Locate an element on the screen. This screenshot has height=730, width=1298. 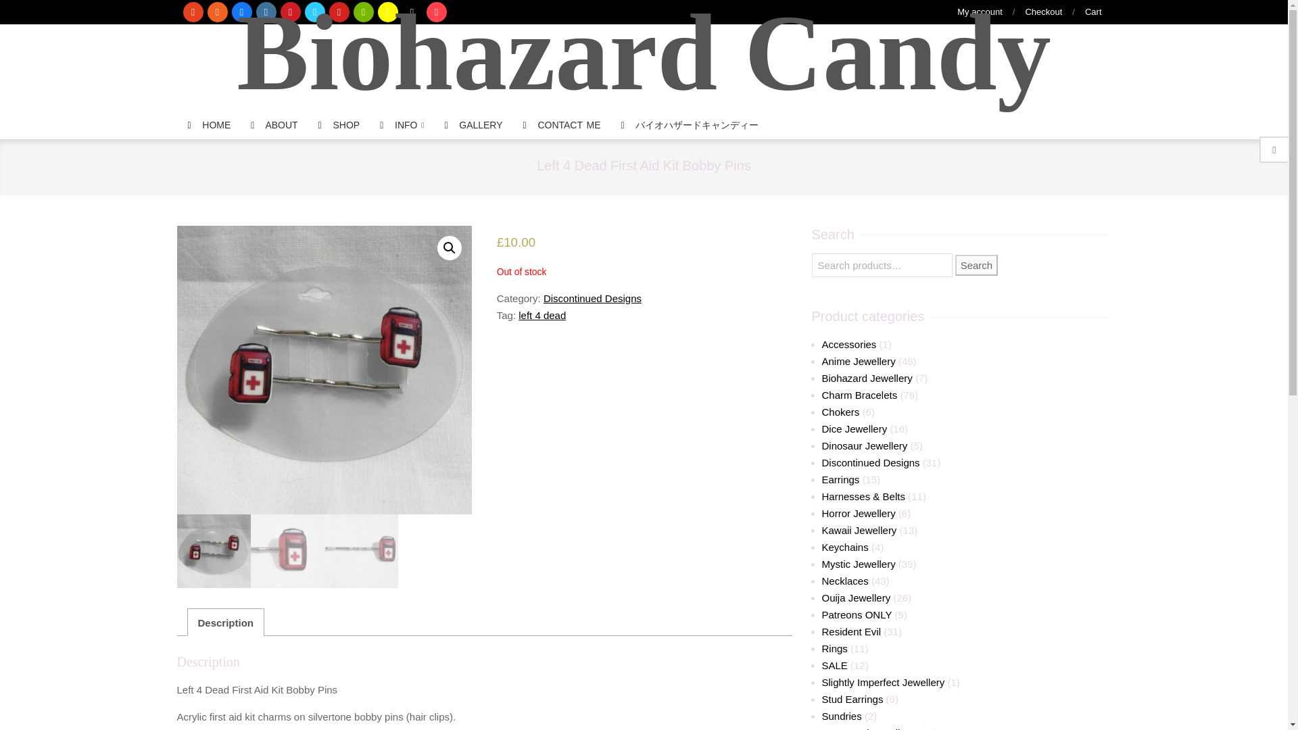
SHOP is located at coordinates (339, 126).